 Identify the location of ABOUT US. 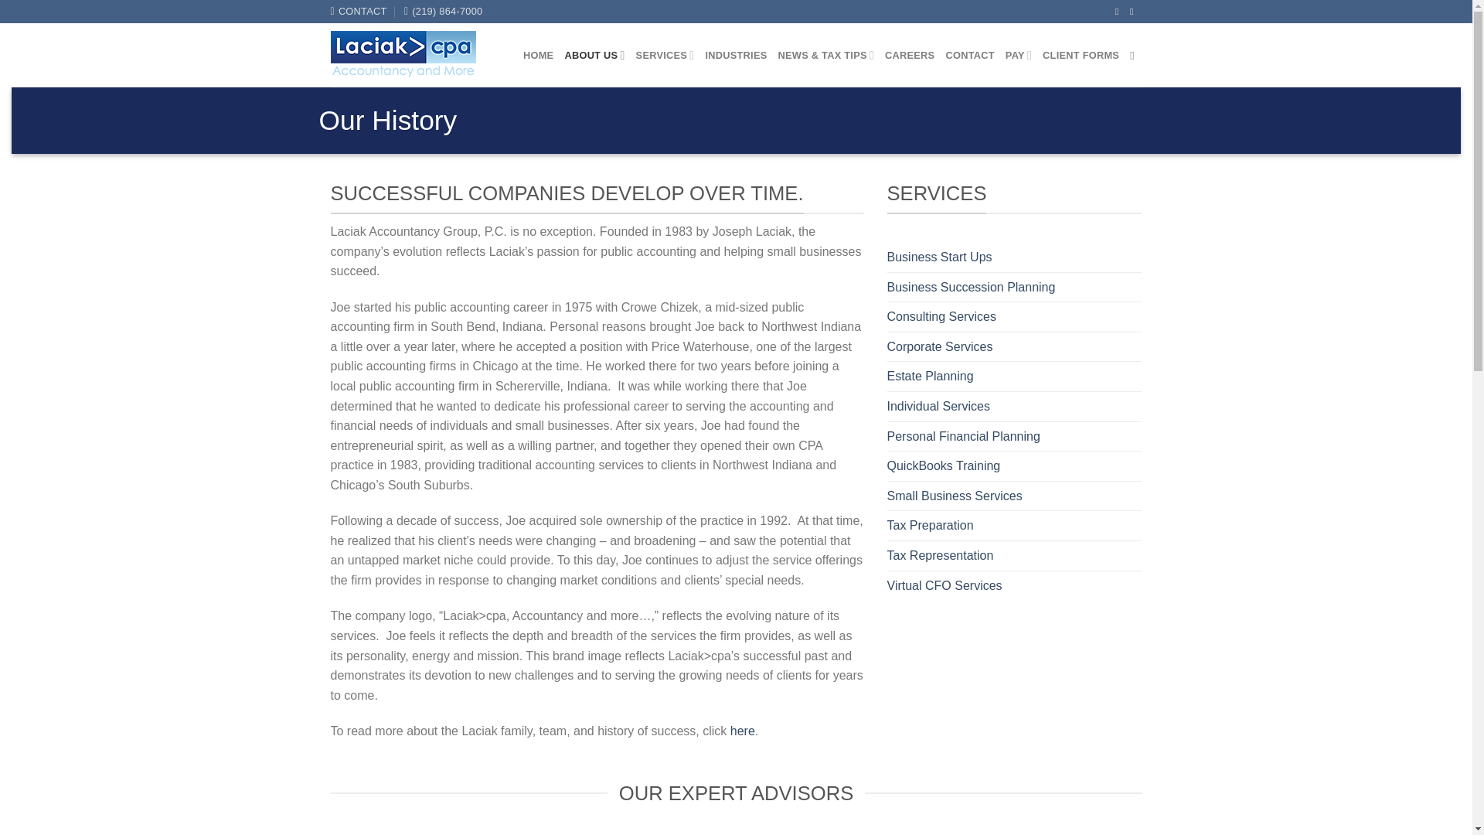
(594, 55).